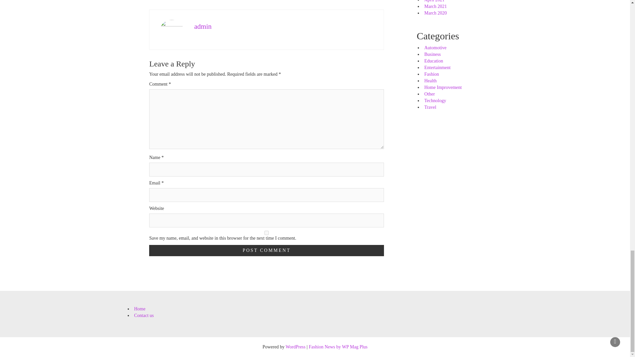 This screenshot has height=357, width=635. What do you see at coordinates (203, 26) in the screenshot?
I see `admin` at bounding box center [203, 26].